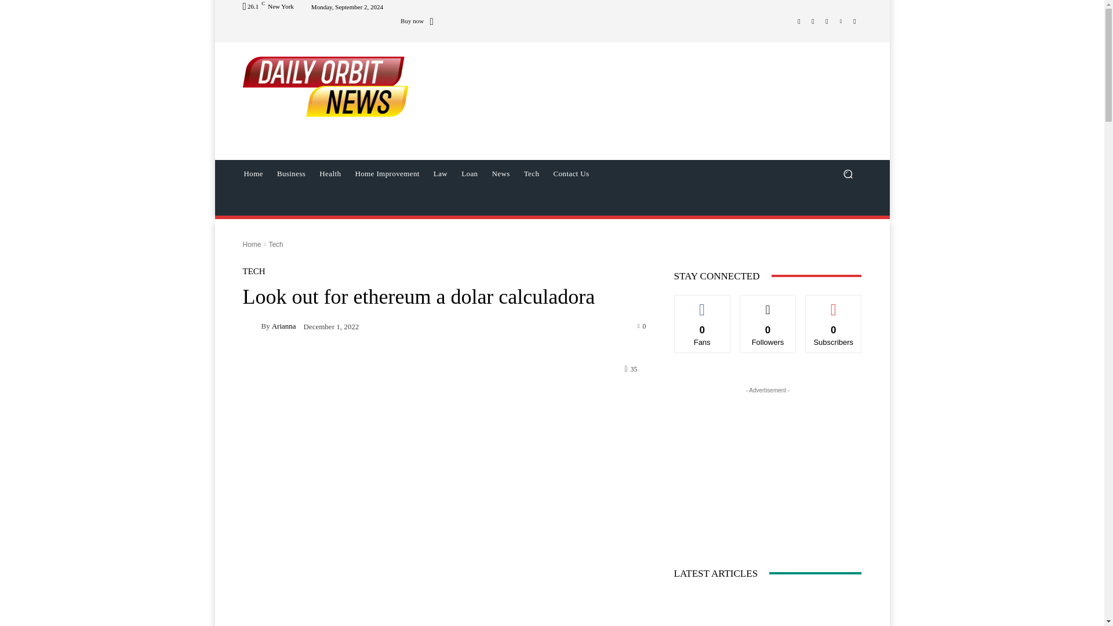 The image size is (1113, 626). Describe the element at coordinates (330, 174) in the screenshot. I see `Health` at that location.